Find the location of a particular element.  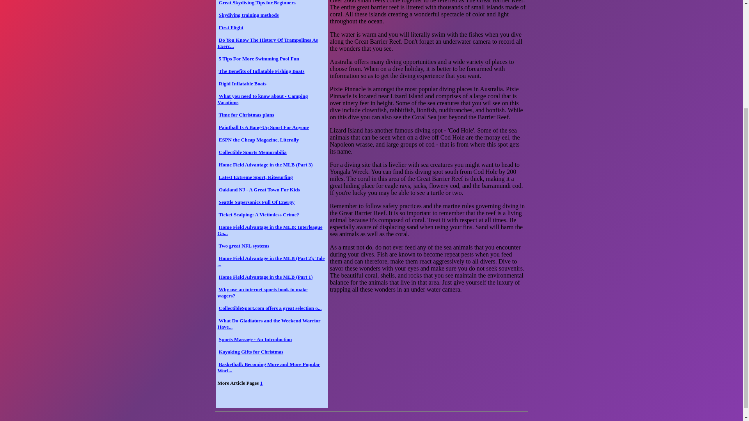

The Benefits of Inflatable Fishing Boats is located at coordinates (261, 71).